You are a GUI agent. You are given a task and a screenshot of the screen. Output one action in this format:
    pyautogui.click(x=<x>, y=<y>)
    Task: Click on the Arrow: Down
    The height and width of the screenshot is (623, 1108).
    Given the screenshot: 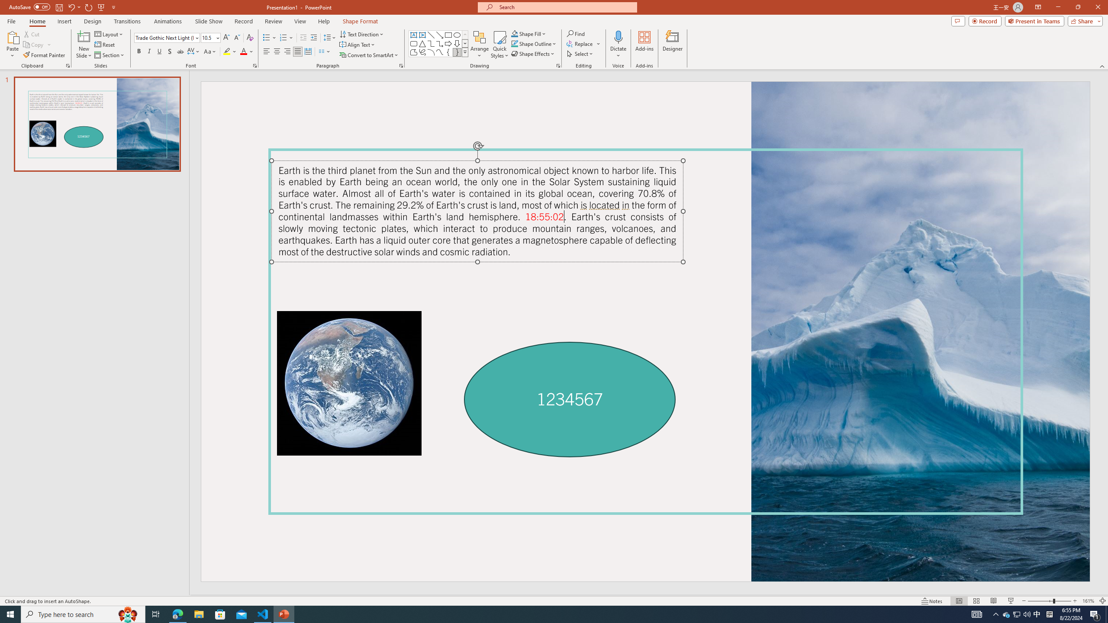 What is the action you would take?
    pyautogui.click(x=457, y=43)
    